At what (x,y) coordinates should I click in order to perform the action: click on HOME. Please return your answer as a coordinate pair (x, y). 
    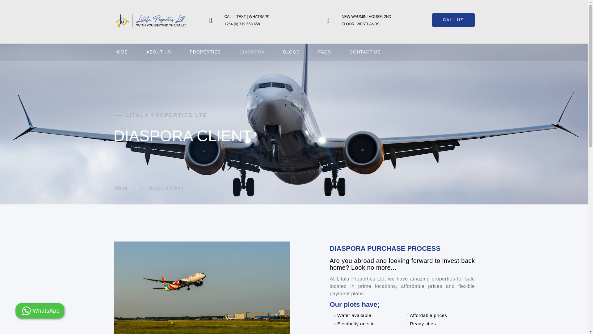
    Looking at the image, I should click on (121, 52).